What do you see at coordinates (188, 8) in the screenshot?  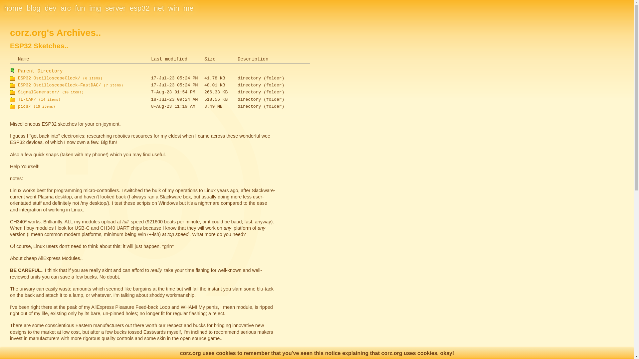 I see `Contact page for corz.org, ways to get stuff to me..` at bounding box center [188, 8].